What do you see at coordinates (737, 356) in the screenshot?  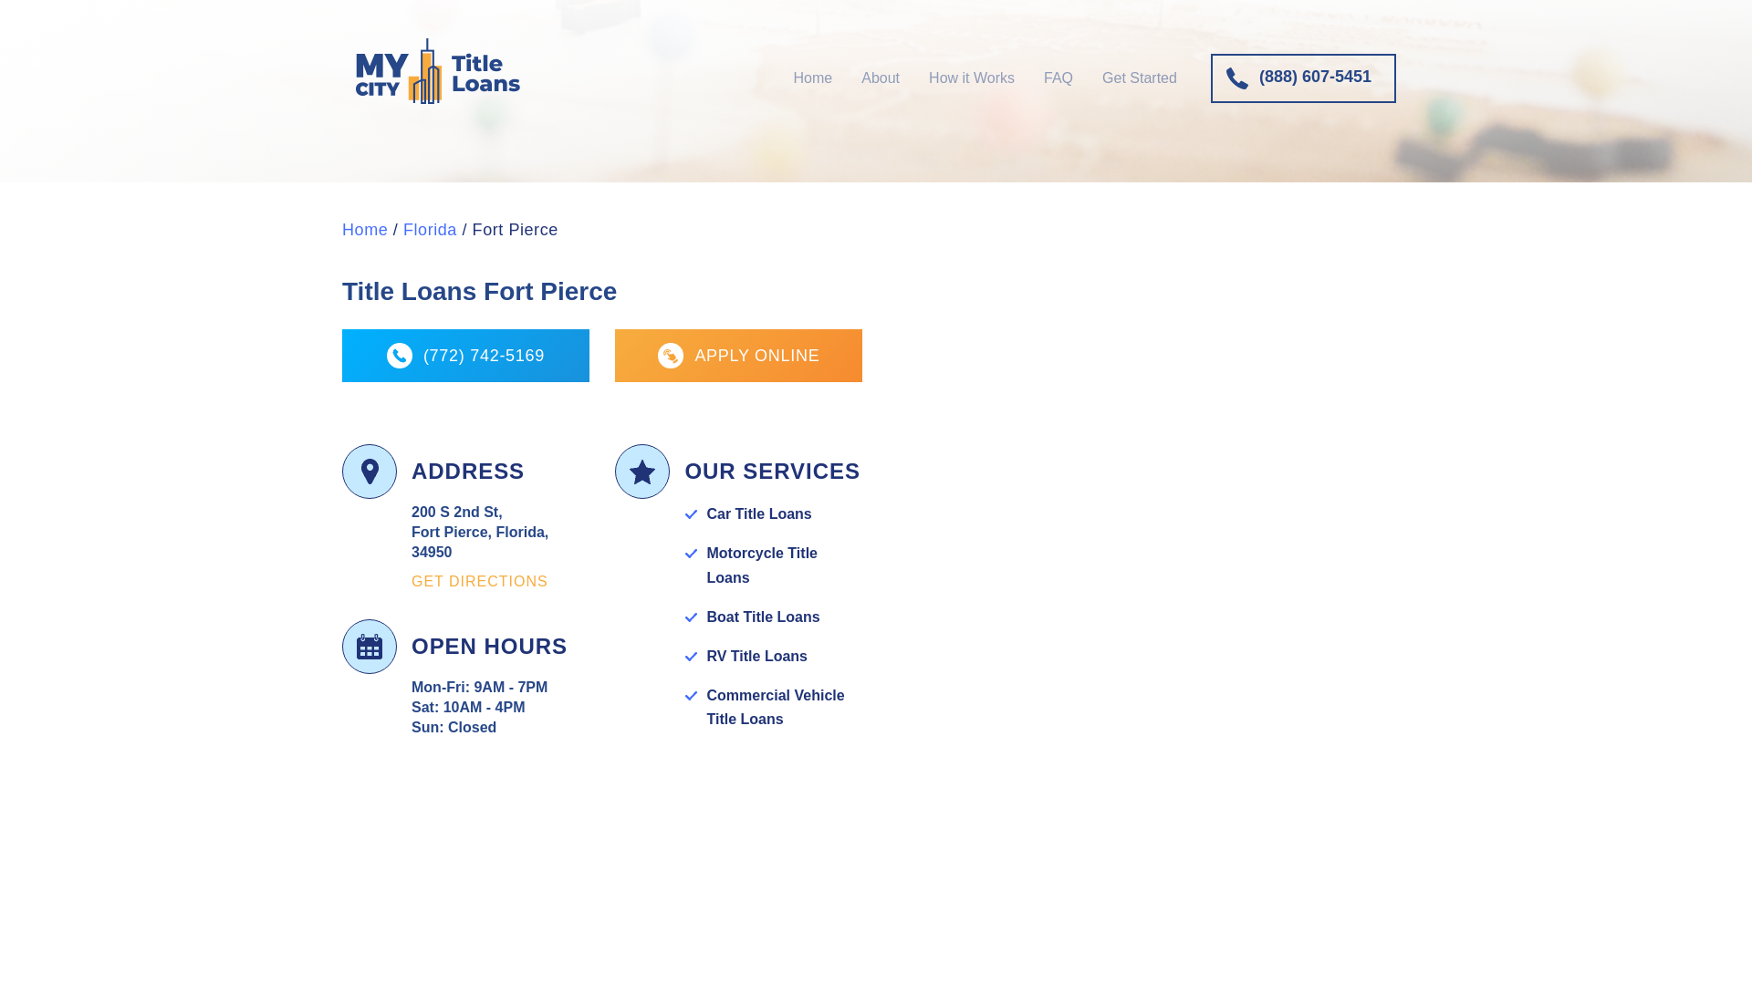 I see `APPLY ONLINE` at bounding box center [737, 356].